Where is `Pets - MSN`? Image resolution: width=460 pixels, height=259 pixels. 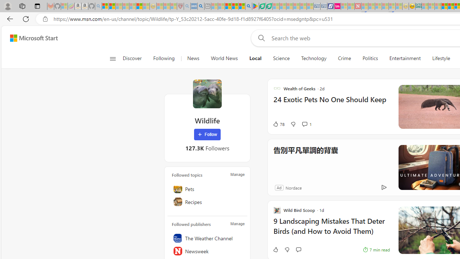 Pets - MSN is located at coordinates (235, 6).